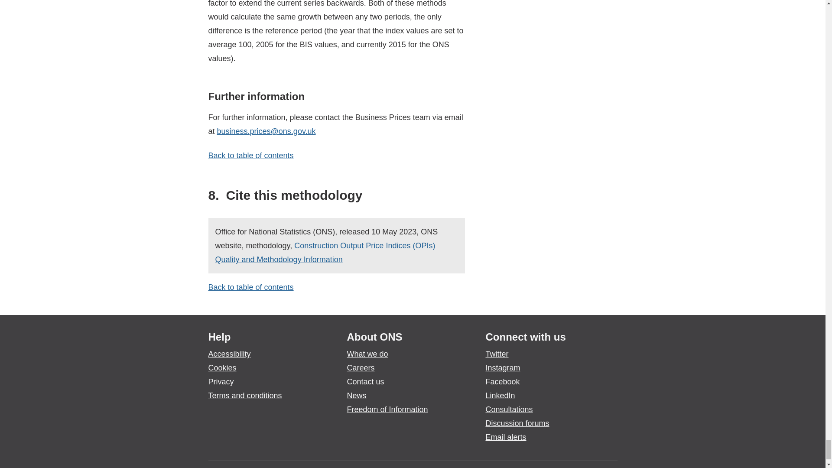 This screenshot has height=468, width=832. I want to click on Back to table of contents, so click(250, 155).